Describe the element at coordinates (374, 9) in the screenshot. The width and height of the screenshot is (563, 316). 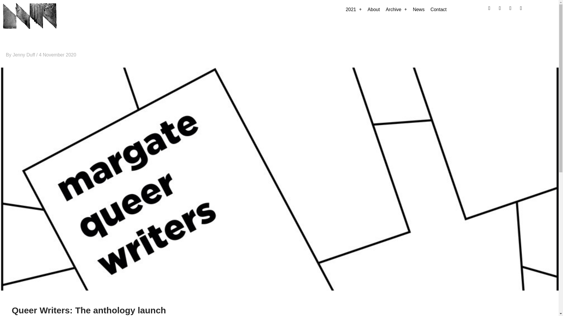
I see `About` at that location.